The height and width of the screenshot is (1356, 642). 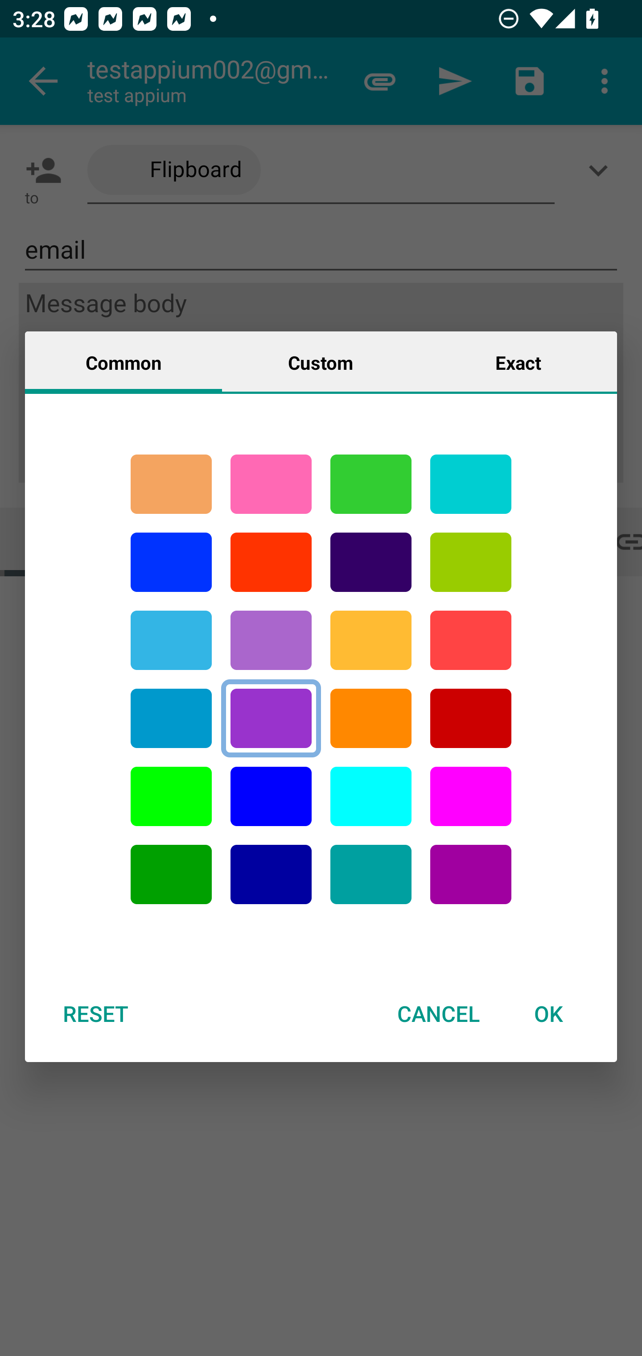 I want to click on Purple, so click(x=271, y=719).